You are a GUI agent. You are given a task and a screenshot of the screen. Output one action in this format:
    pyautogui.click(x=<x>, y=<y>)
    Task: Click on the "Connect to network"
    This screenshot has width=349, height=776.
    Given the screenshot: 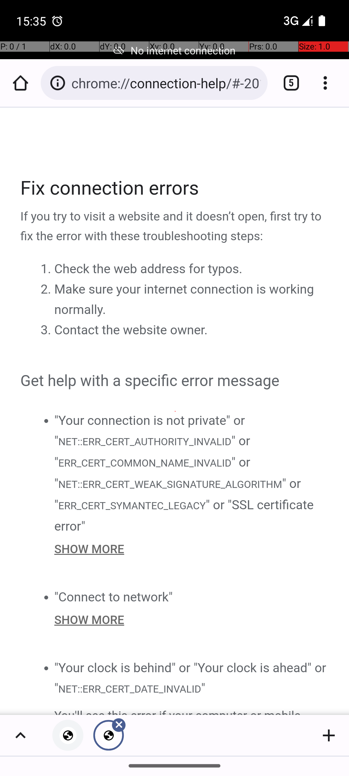 What is the action you would take?
    pyautogui.click(x=114, y=597)
    